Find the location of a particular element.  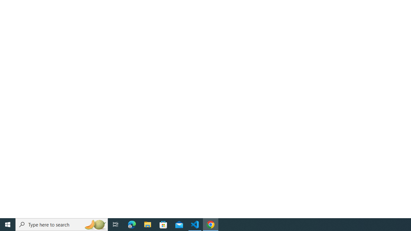

Start is located at coordinates (8, 225).